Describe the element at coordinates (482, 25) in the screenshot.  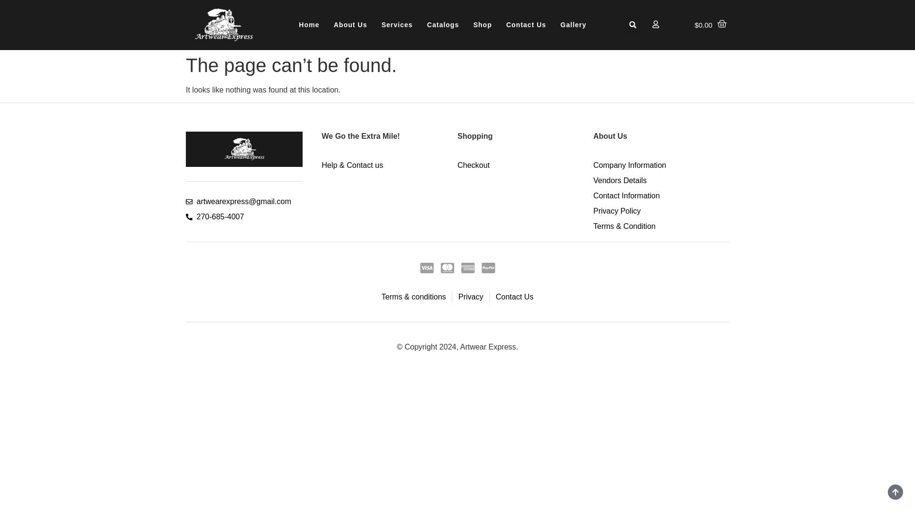
I see `Shop` at that location.